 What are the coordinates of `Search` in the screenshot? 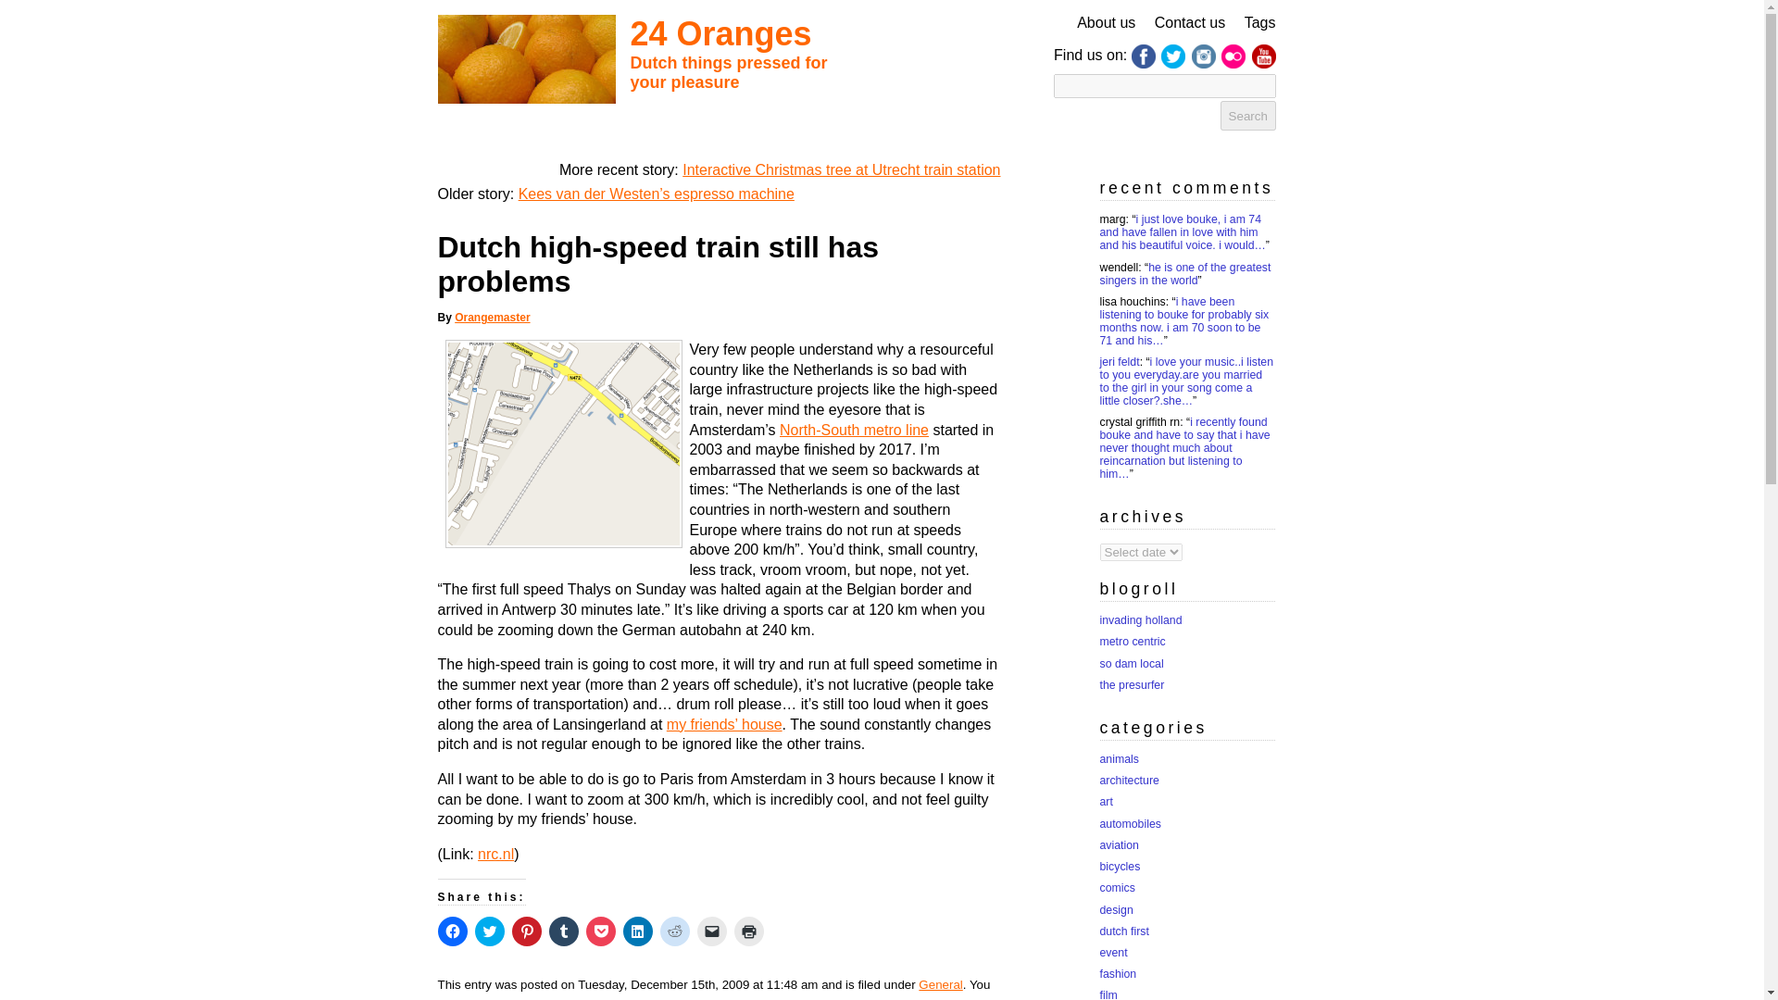 It's located at (1248, 116).